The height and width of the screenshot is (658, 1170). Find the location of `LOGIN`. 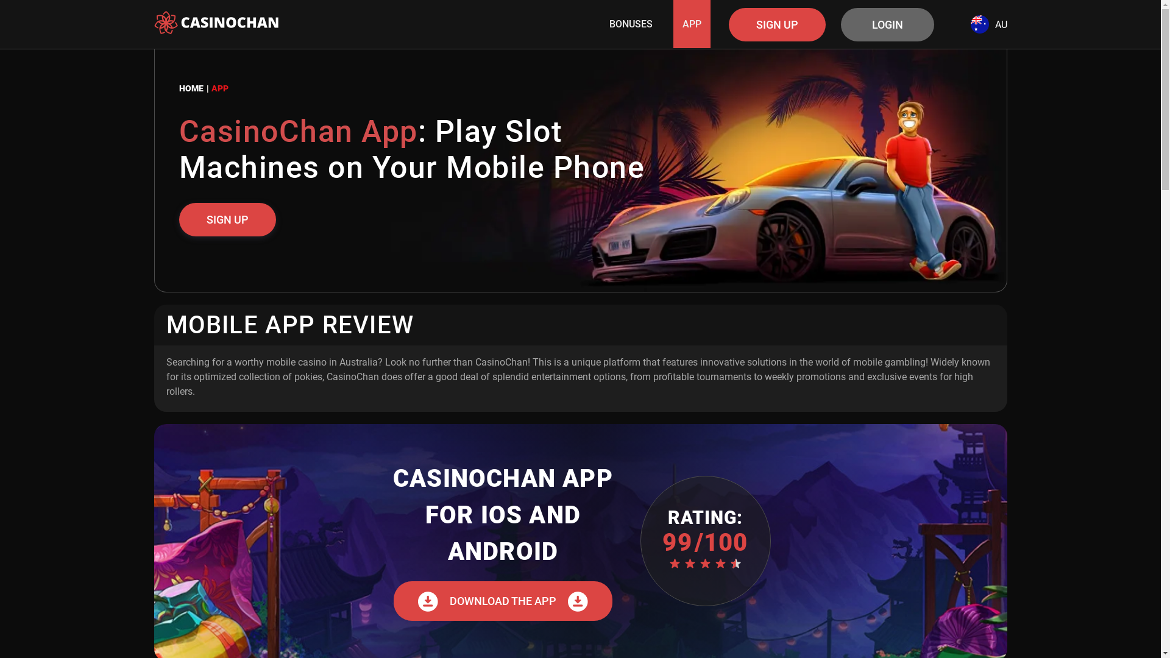

LOGIN is located at coordinates (887, 24).